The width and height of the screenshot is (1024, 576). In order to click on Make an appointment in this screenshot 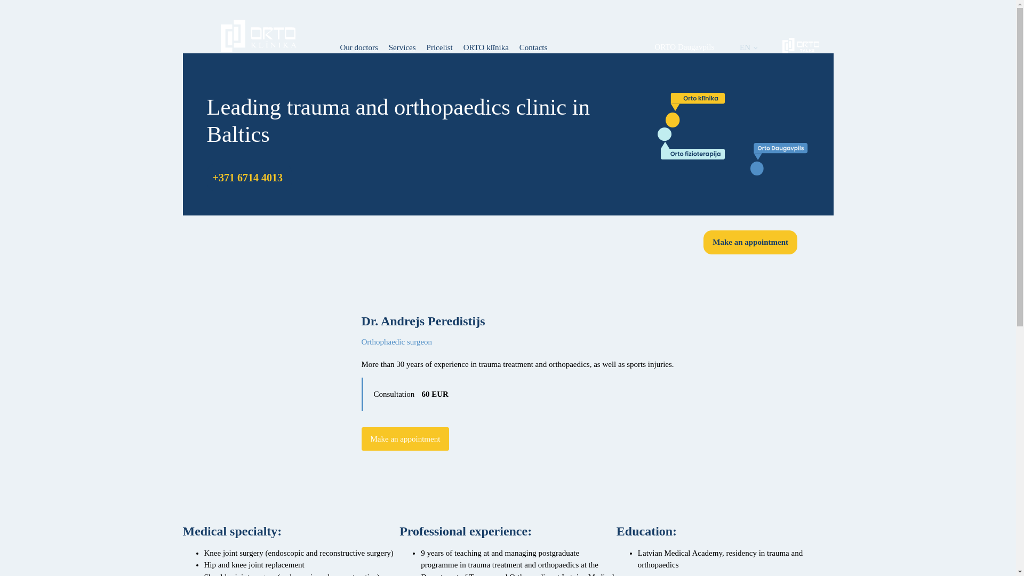, I will do `click(405, 439)`.